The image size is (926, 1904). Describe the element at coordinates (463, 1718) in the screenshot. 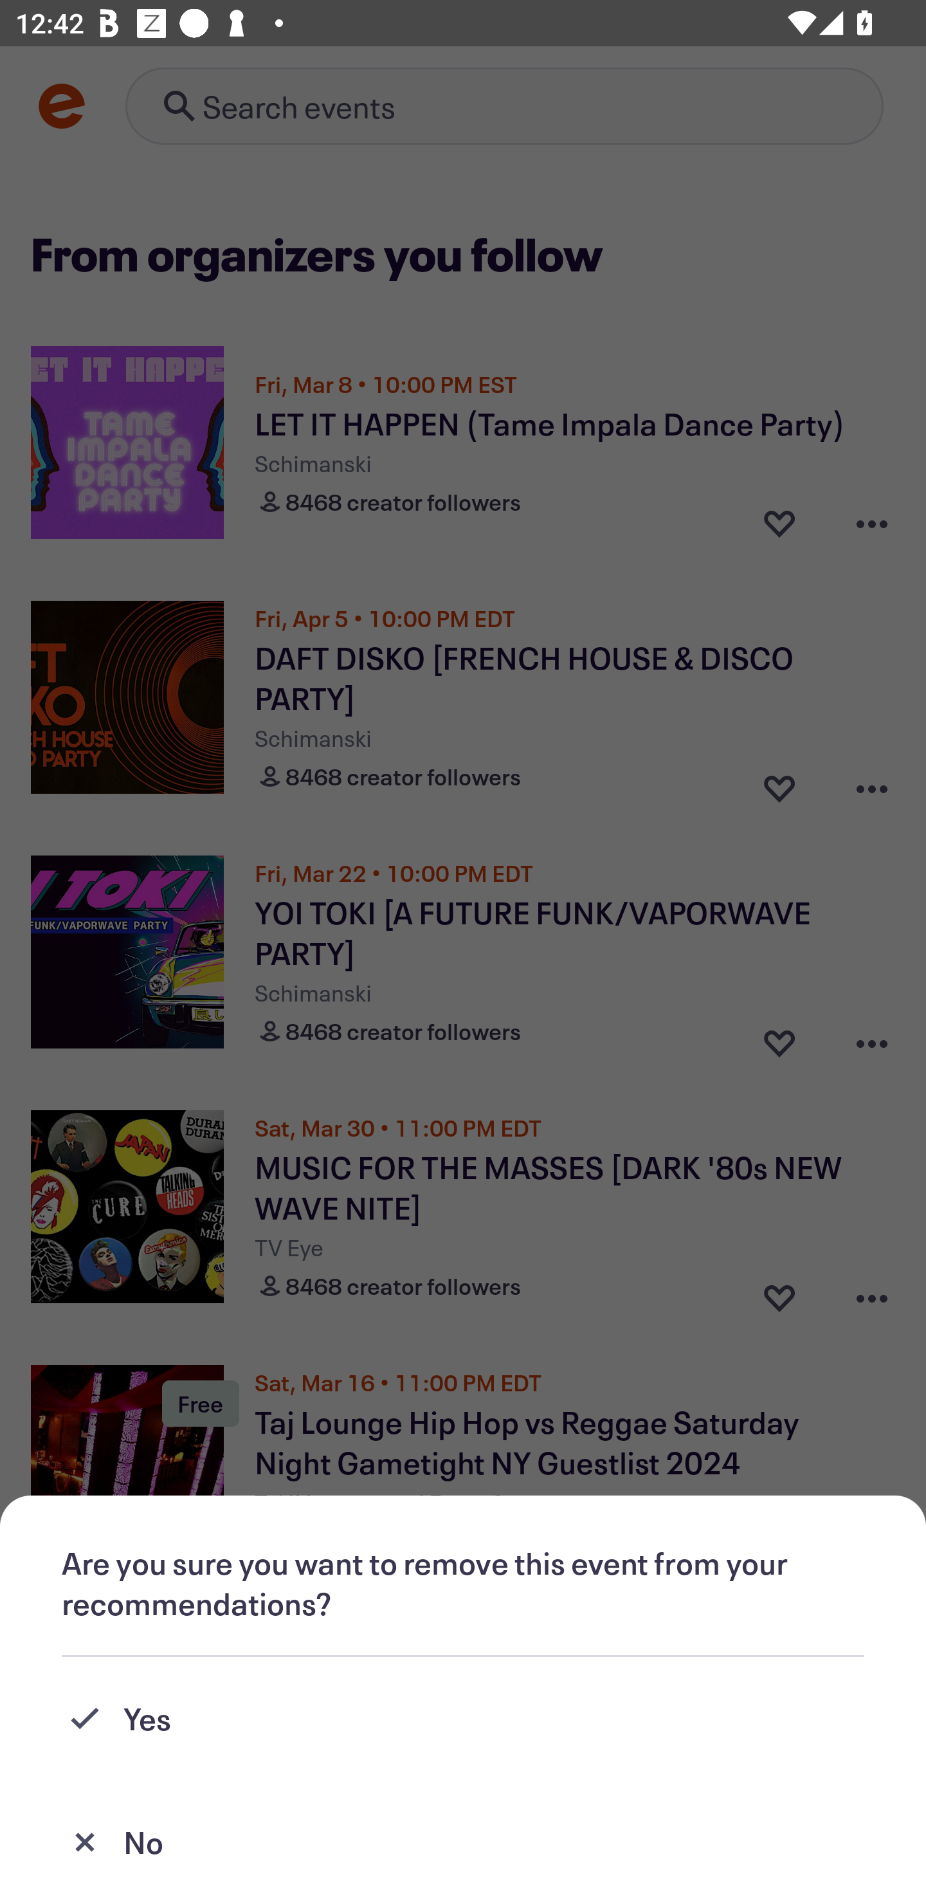

I see `Yes` at that location.